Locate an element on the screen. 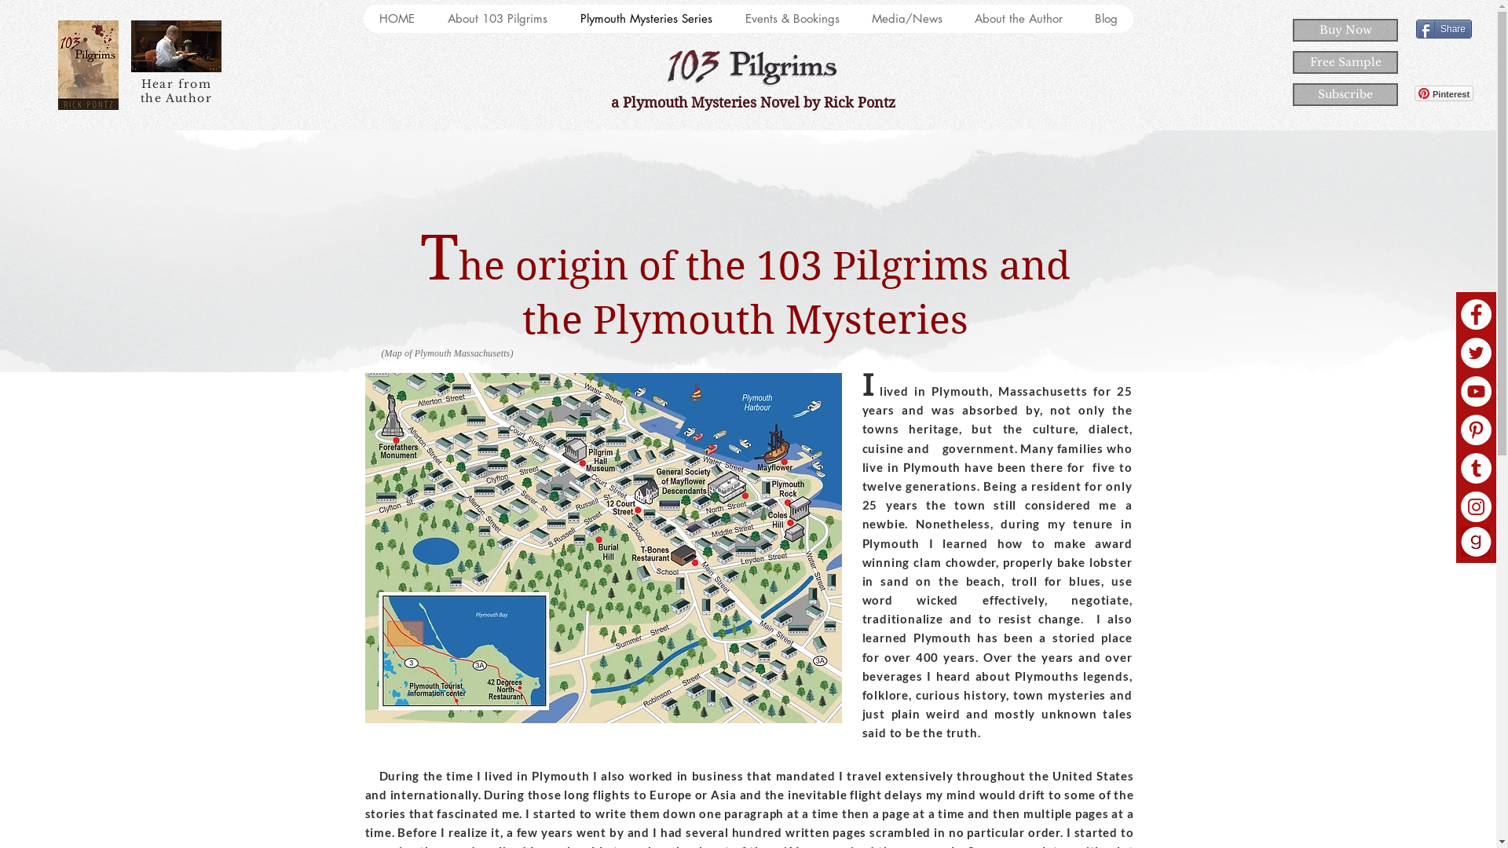  Events & Bookings is located at coordinates (792, 19).